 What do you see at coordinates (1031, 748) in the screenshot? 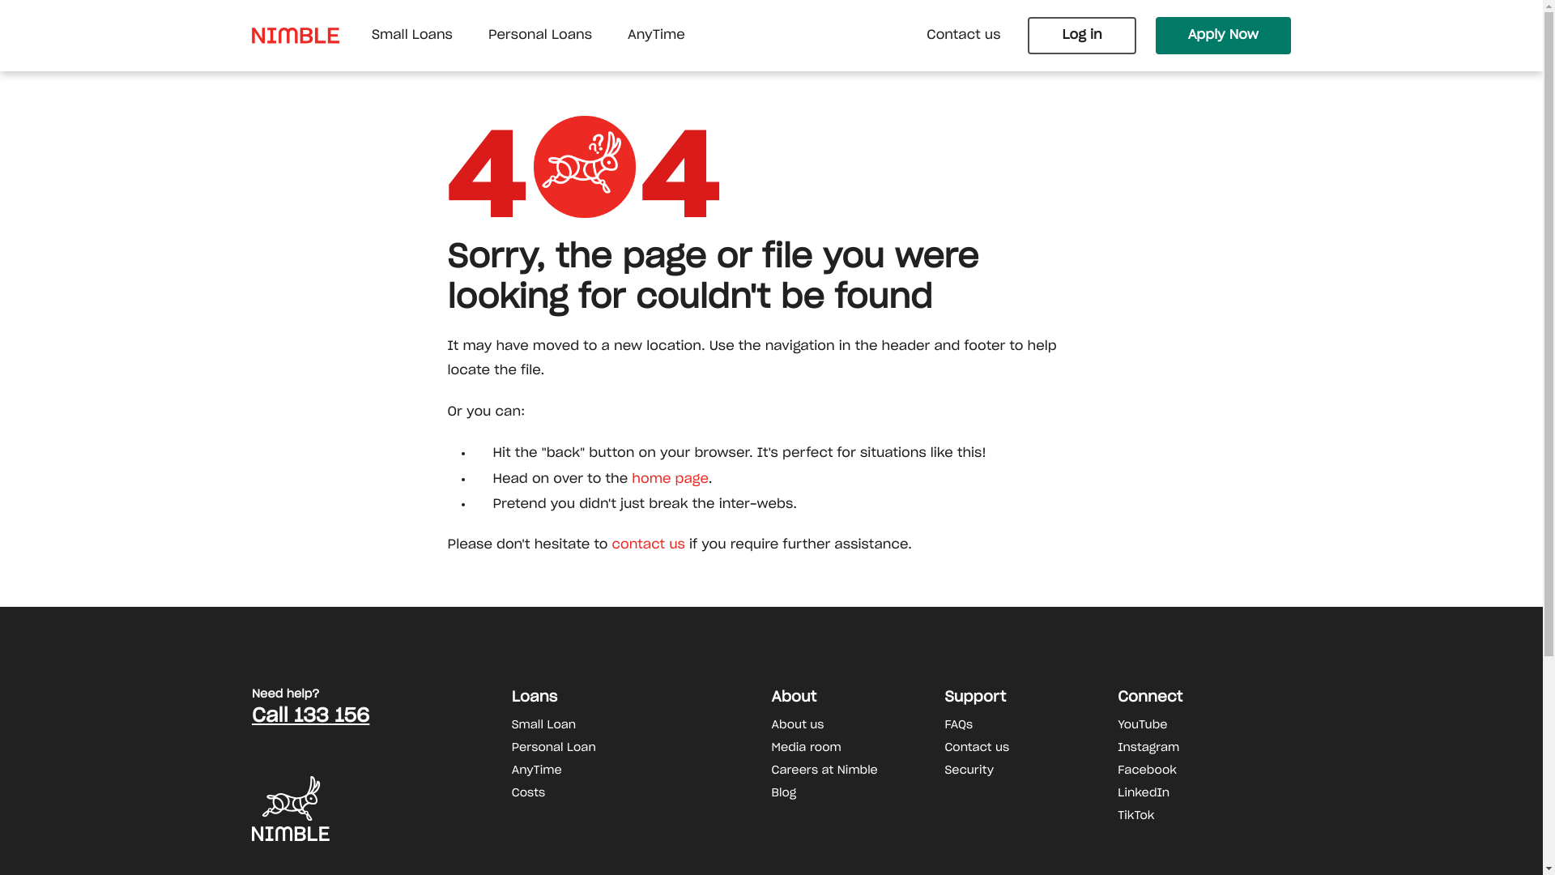
I see `Contact us` at bounding box center [1031, 748].